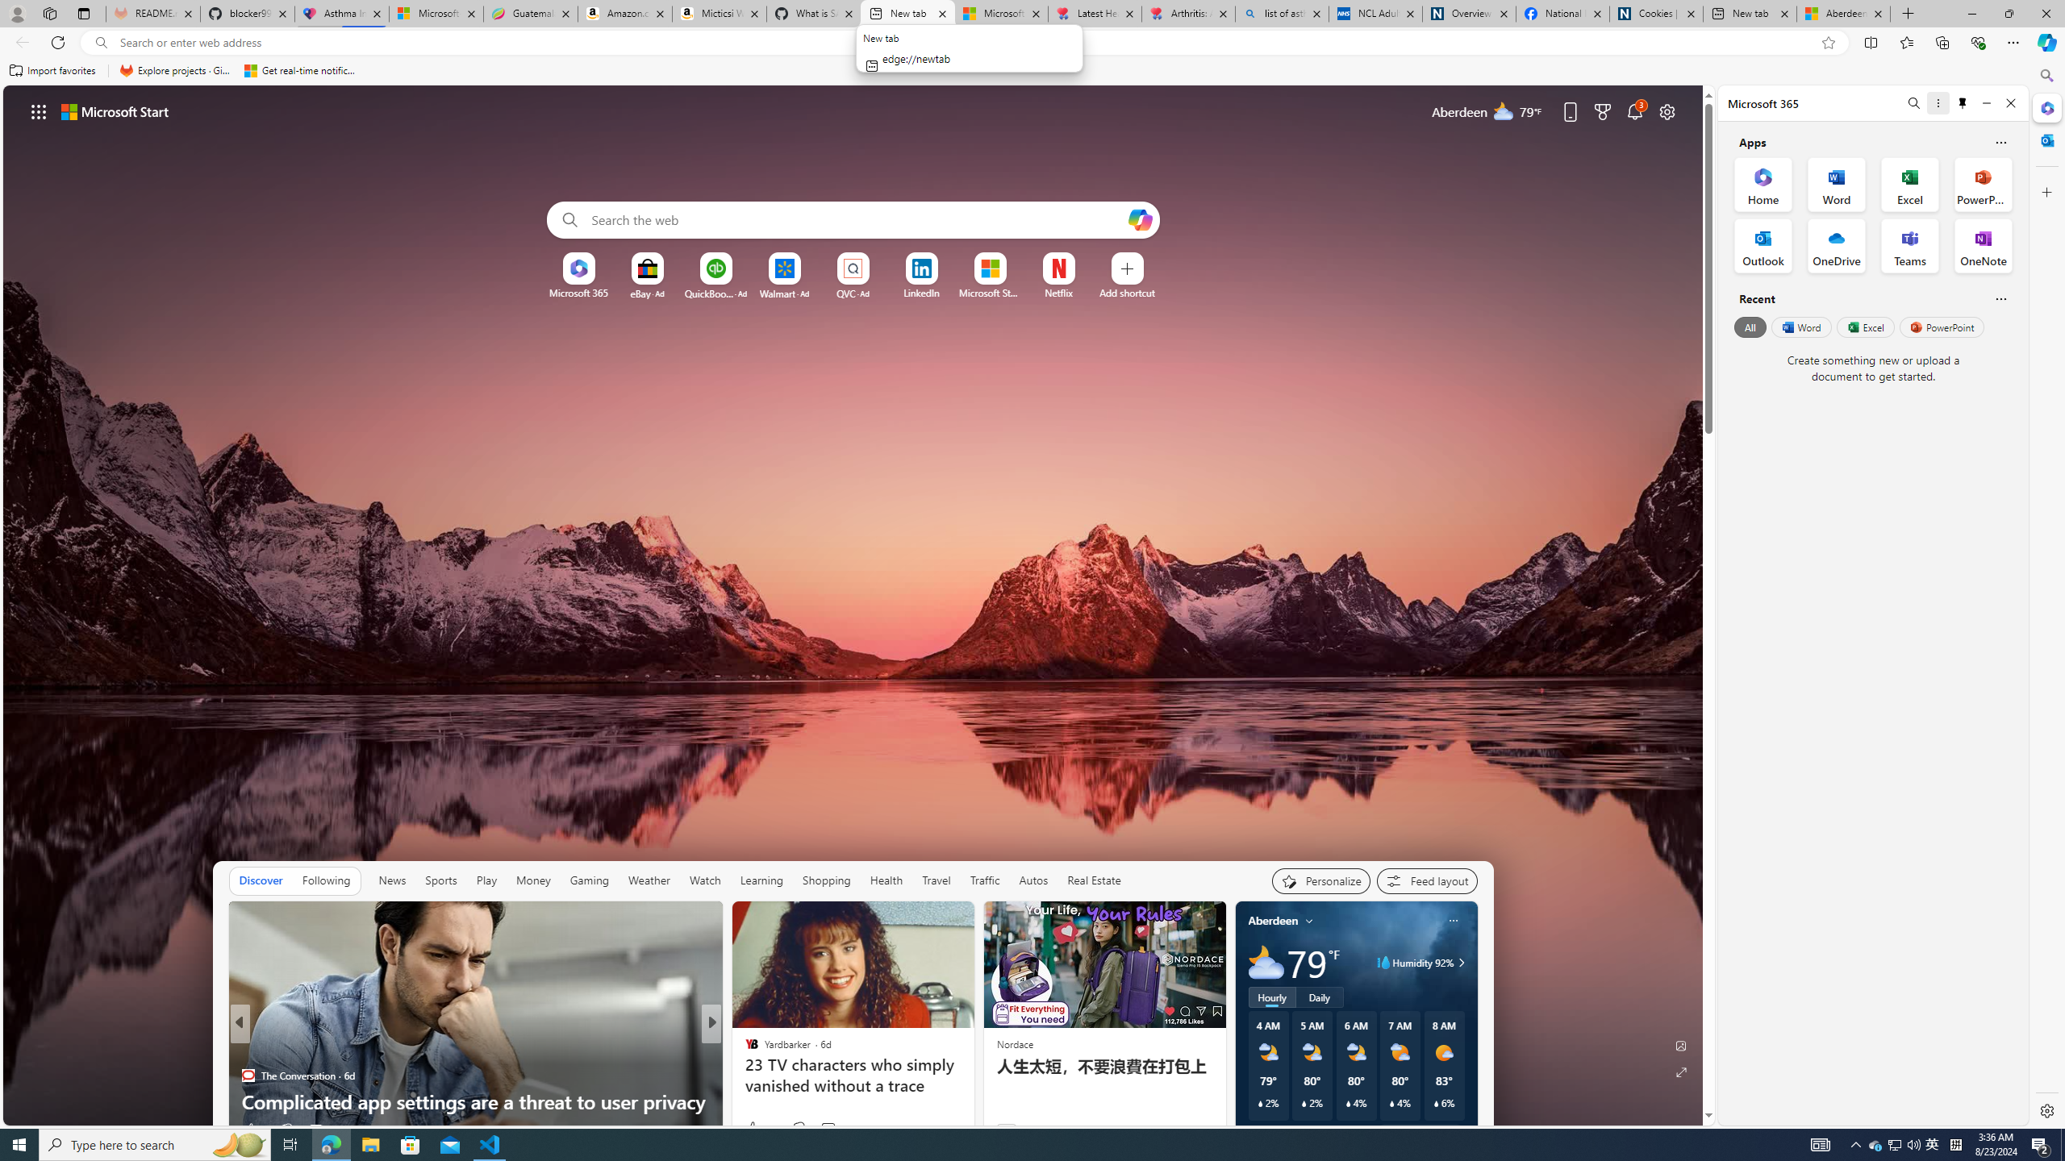  What do you see at coordinates (1032, 880) in the screenshot?
I see `Autos` at bounding box center [1032, 880].